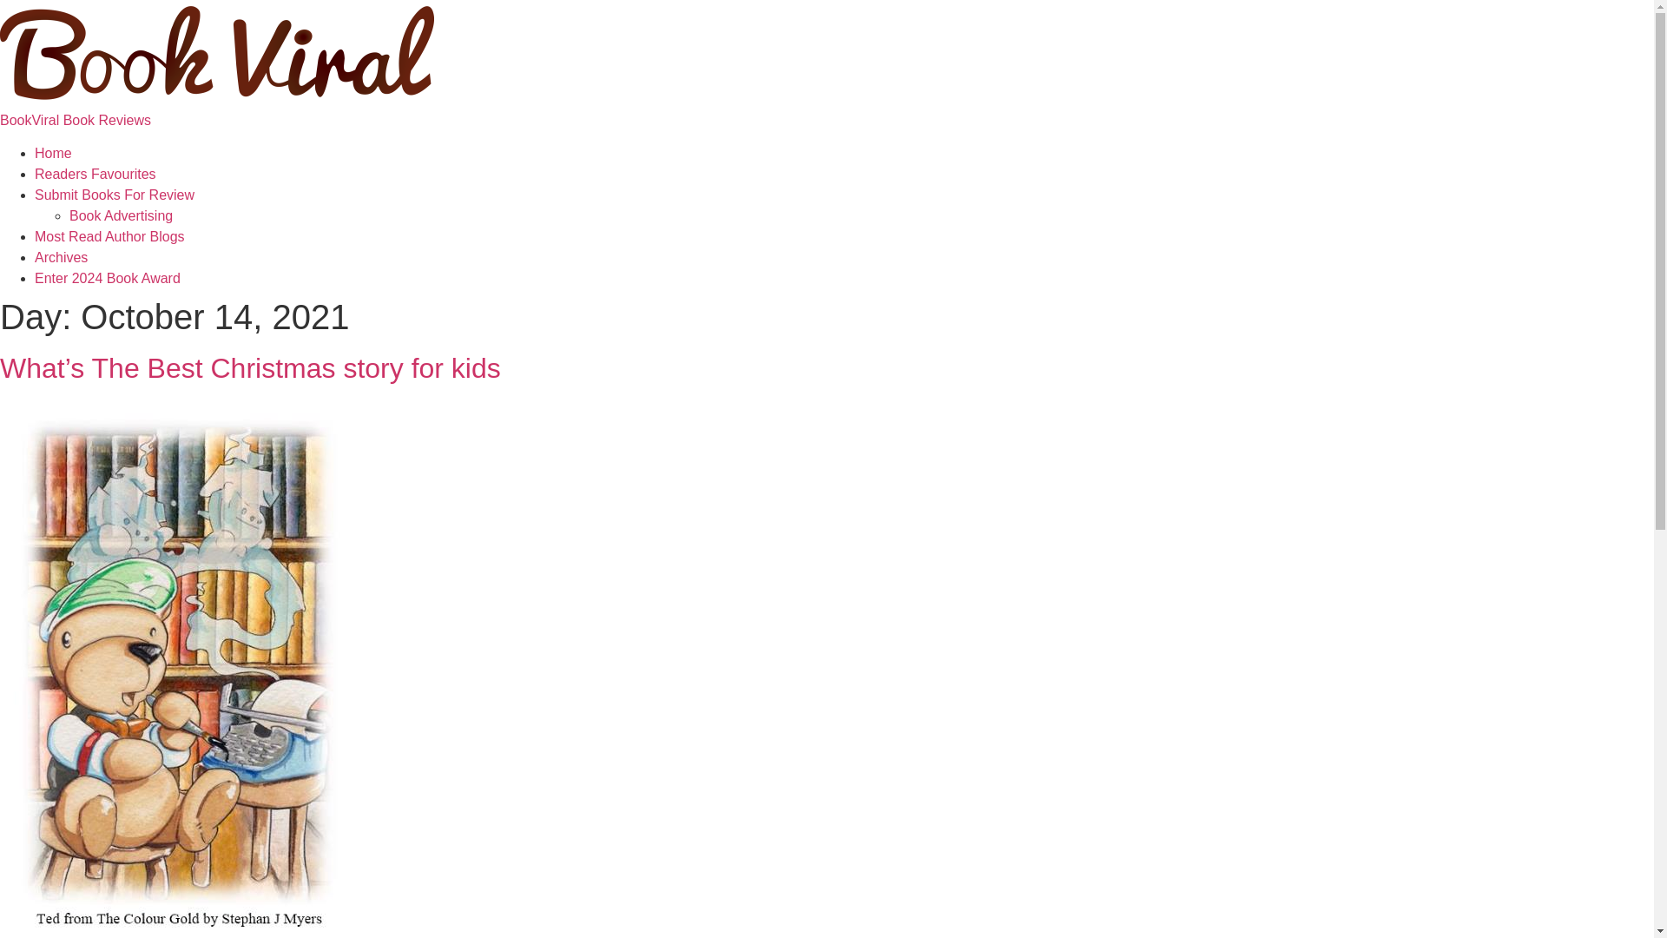 The width and height of the screenshot is (1667, 938). What do you see at coordinates (109, 236) in the screenshot?
I see `Most Read Author Blogs` at bounding box center [109, 236].